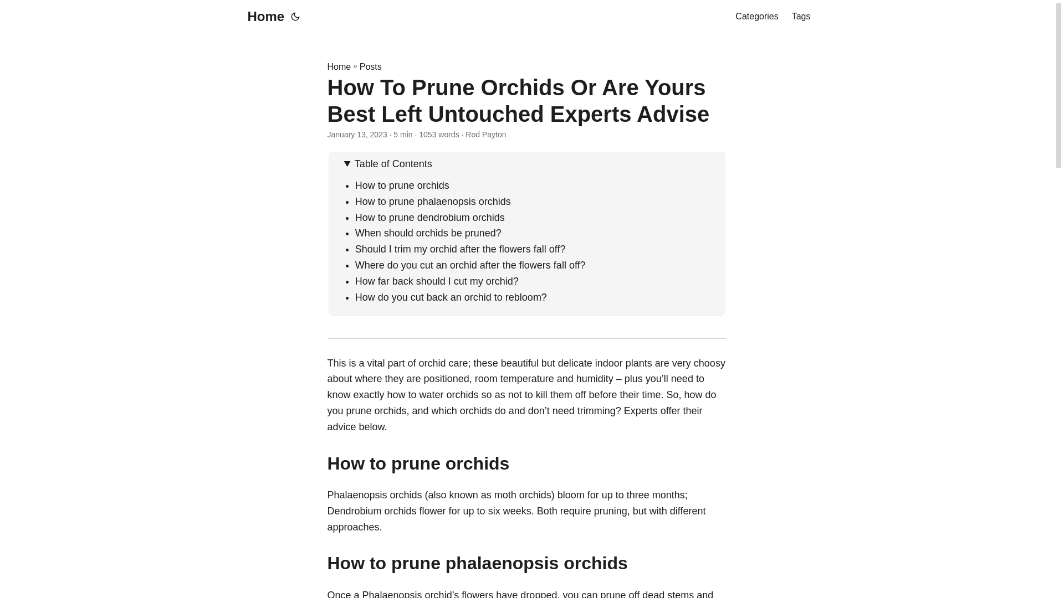 This screenshot has width=1064, height=598. What do you see at coordinates (756, 17) in the screenshot?
I see `Categories` at bounding box center [756, 17].